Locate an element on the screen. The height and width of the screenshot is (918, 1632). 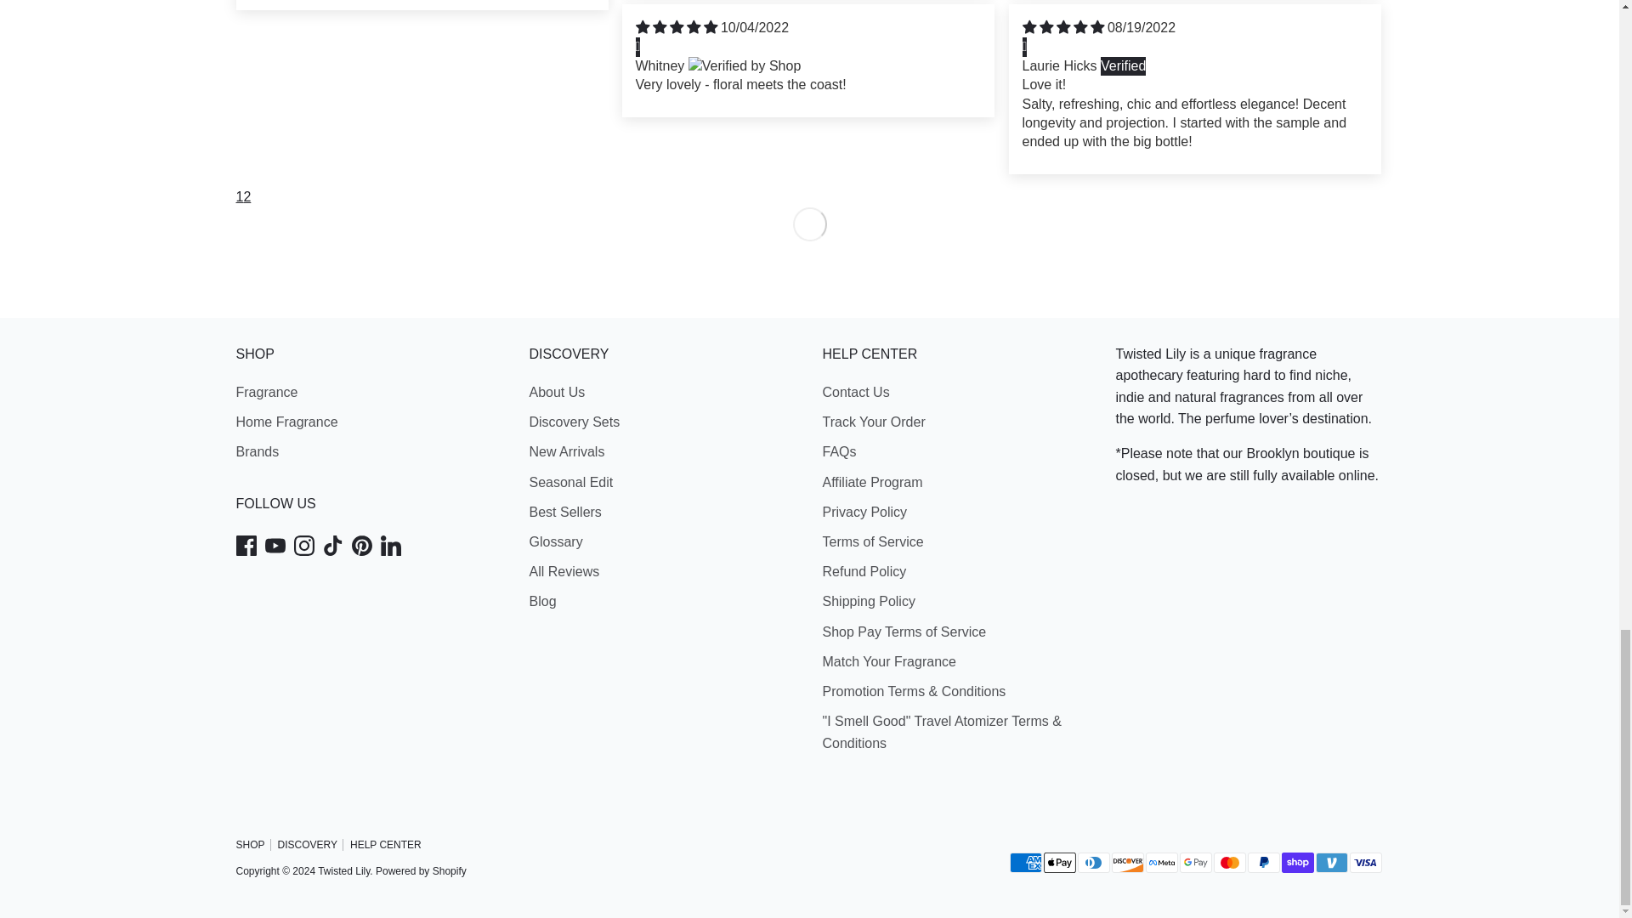
Discover is located at coordinates (1127, 863).